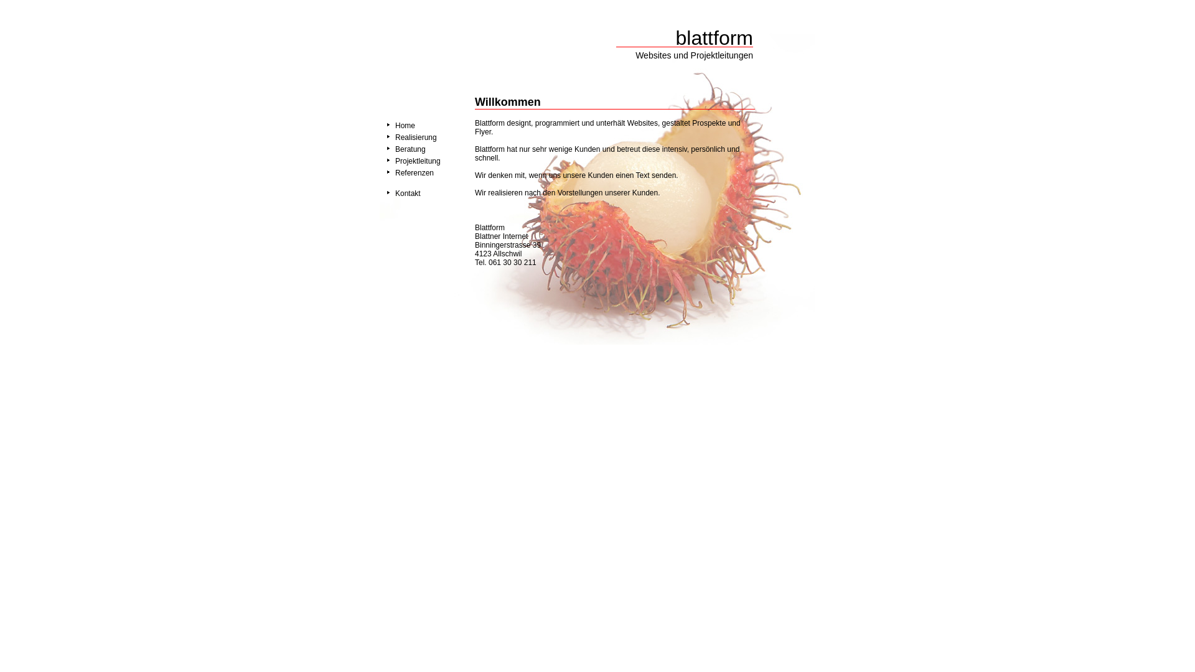 The width and height of the screenshot is (1195, 672). What do you see at coordinates (418, 161) in the screenshot?
I see `Projektleitung` at bounding box center [418, 161].